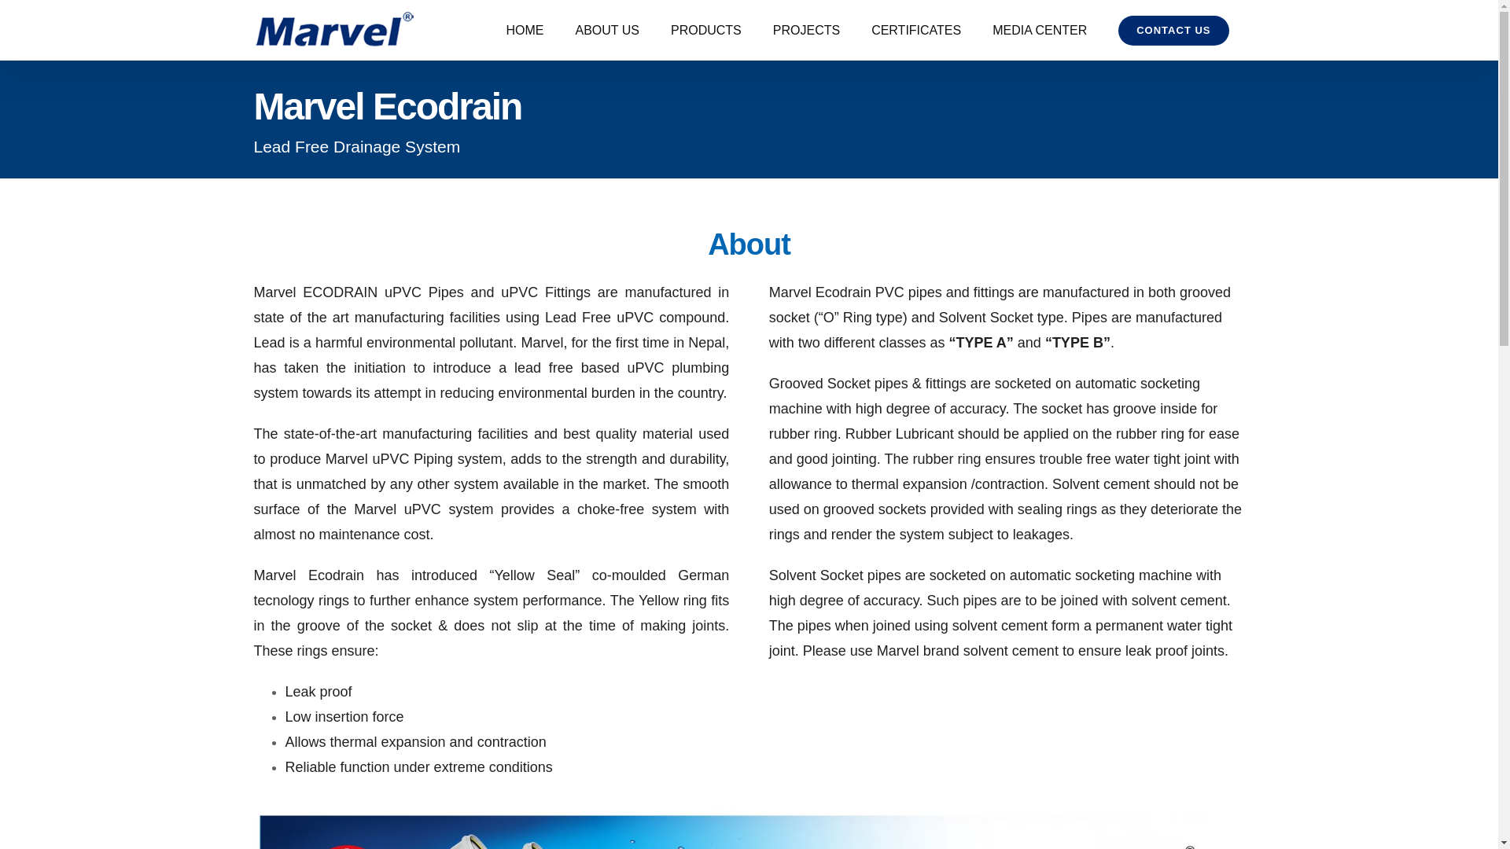 This screenshot has width=1510, height=849. I want to click on PRODUCTS, so click(706, 30).